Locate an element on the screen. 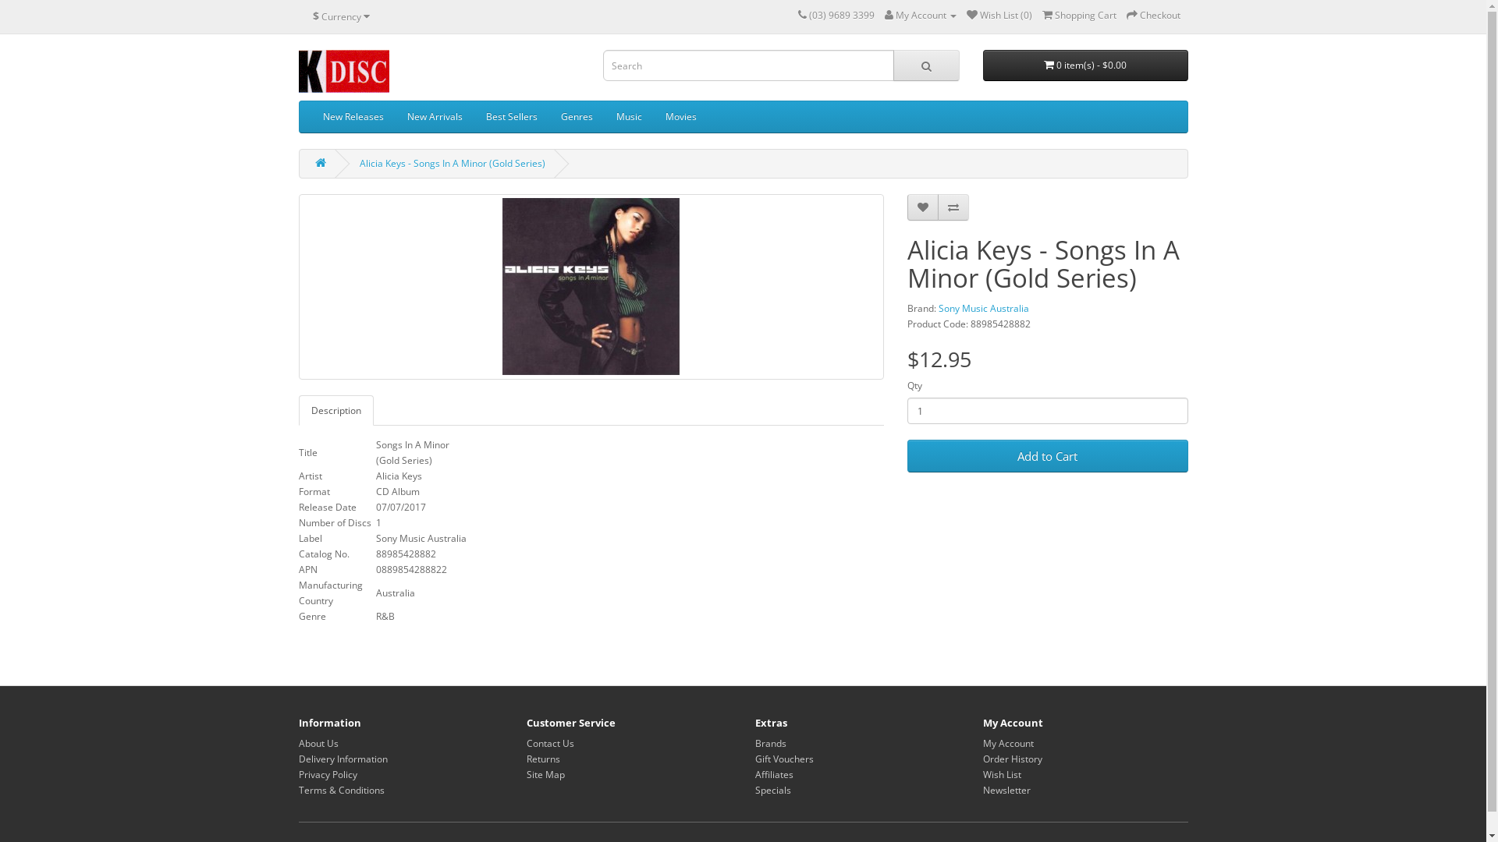  Genres is located at coordinates (577, 117).